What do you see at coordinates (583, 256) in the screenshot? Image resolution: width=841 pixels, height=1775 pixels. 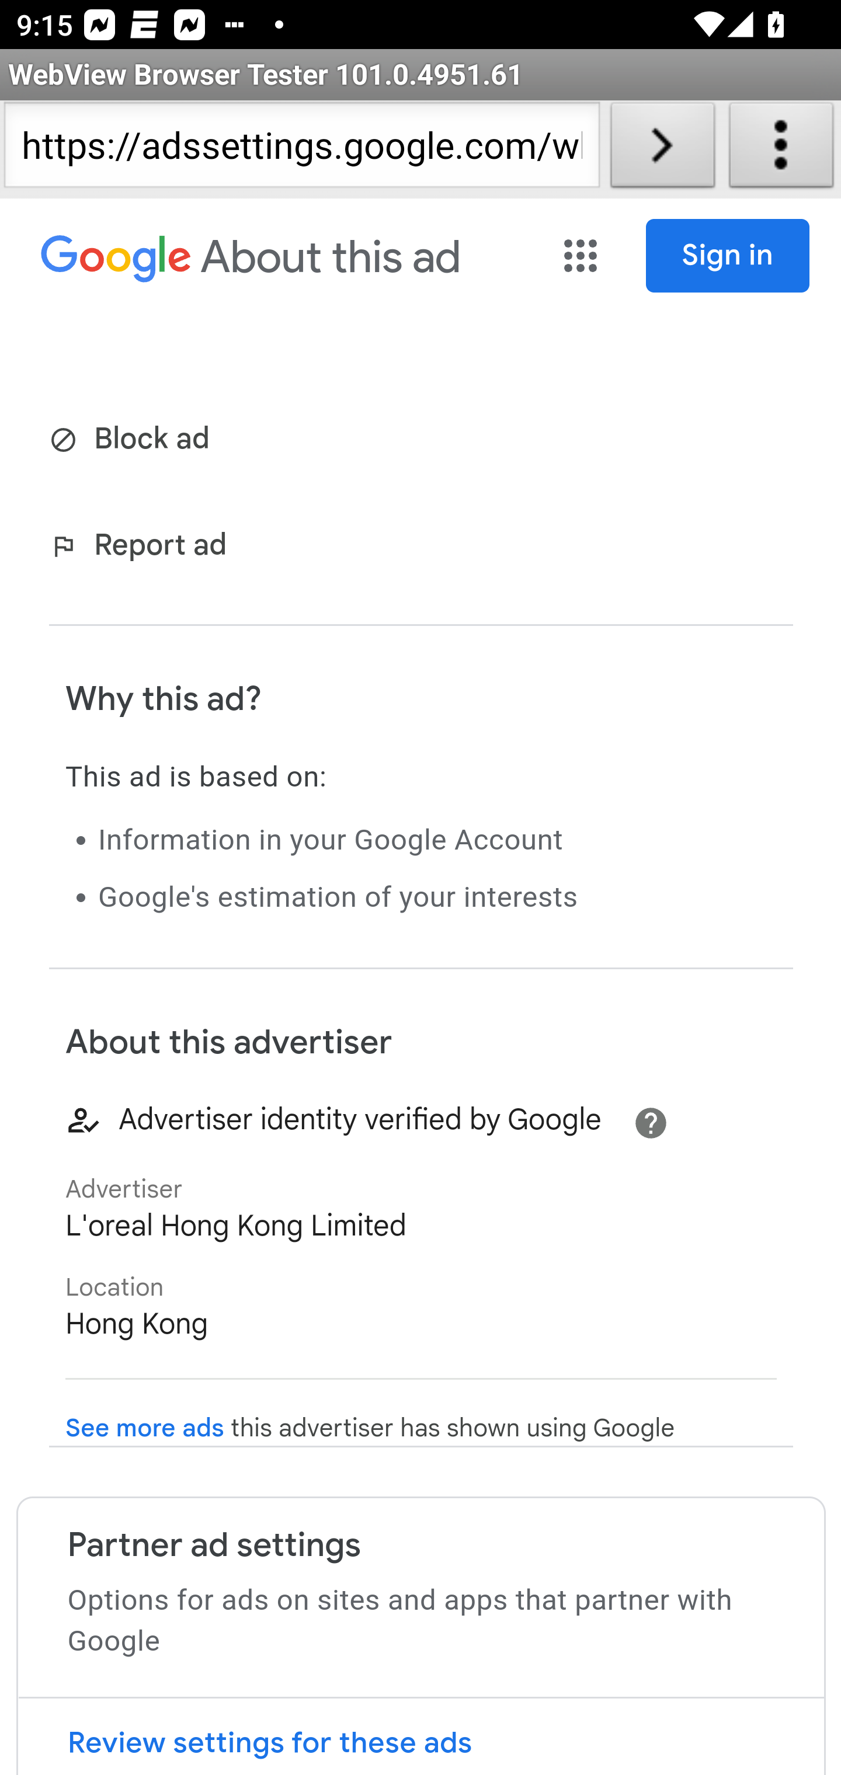 I see `Google apps` at bounding box center [583, 256].